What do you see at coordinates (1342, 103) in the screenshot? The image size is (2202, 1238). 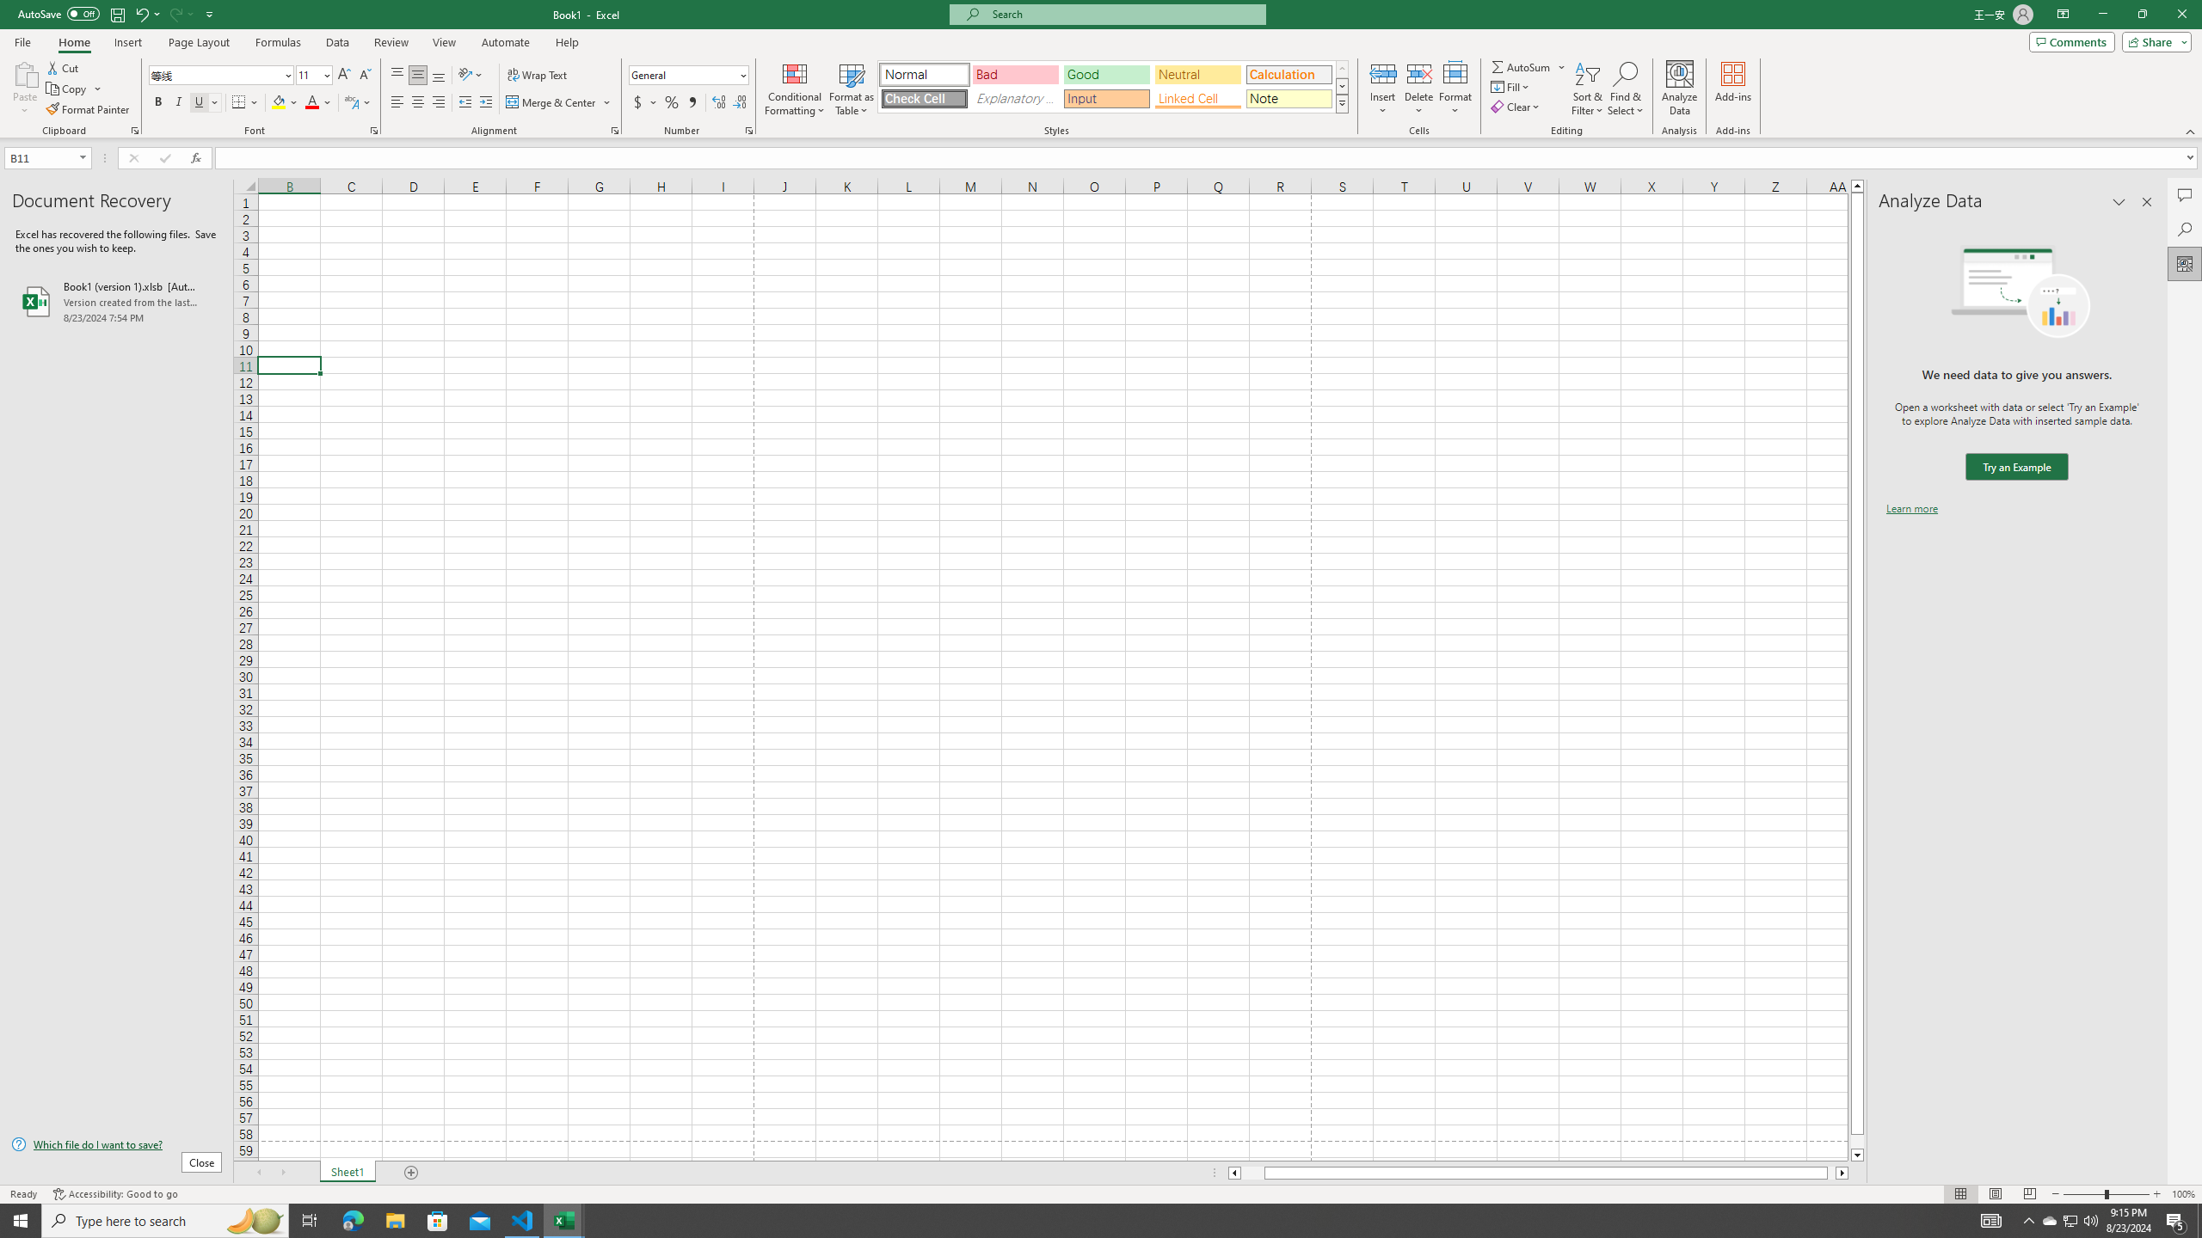 I see `Cell Styles` at bounding box center [1342, 103].